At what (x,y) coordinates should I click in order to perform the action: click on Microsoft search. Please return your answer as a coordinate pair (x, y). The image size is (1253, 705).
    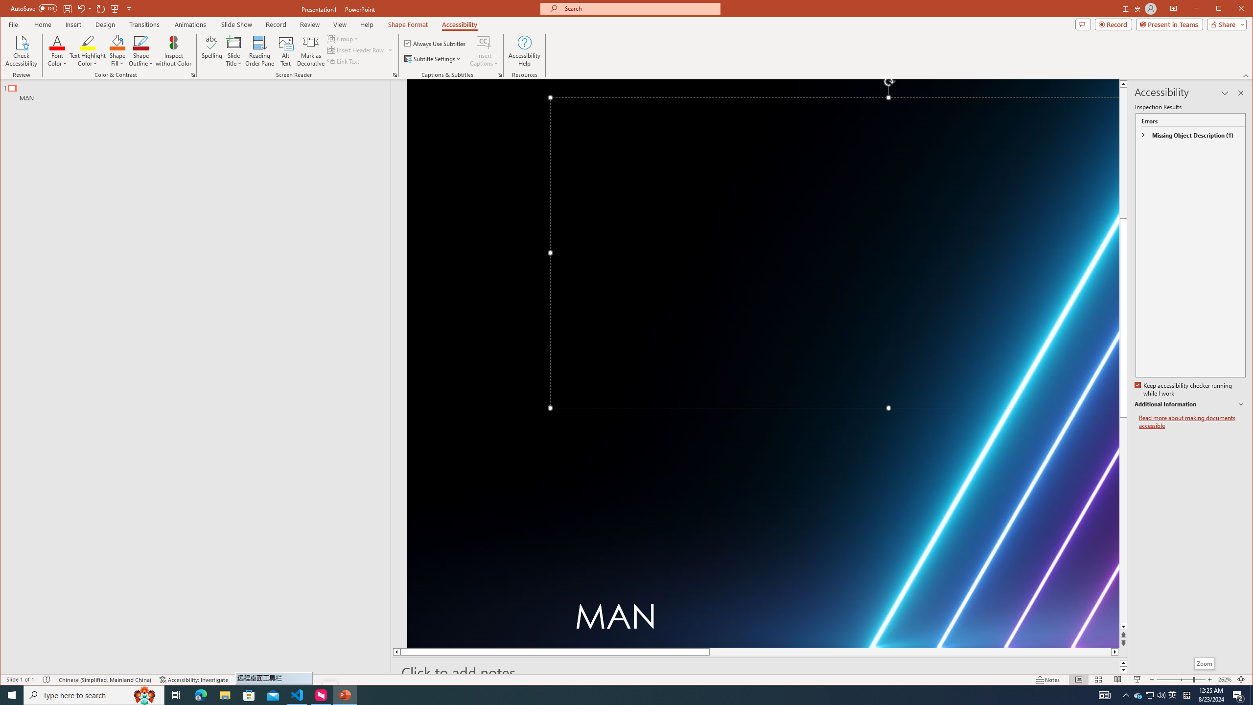
    Looking at the image, I should click on (639, 9).